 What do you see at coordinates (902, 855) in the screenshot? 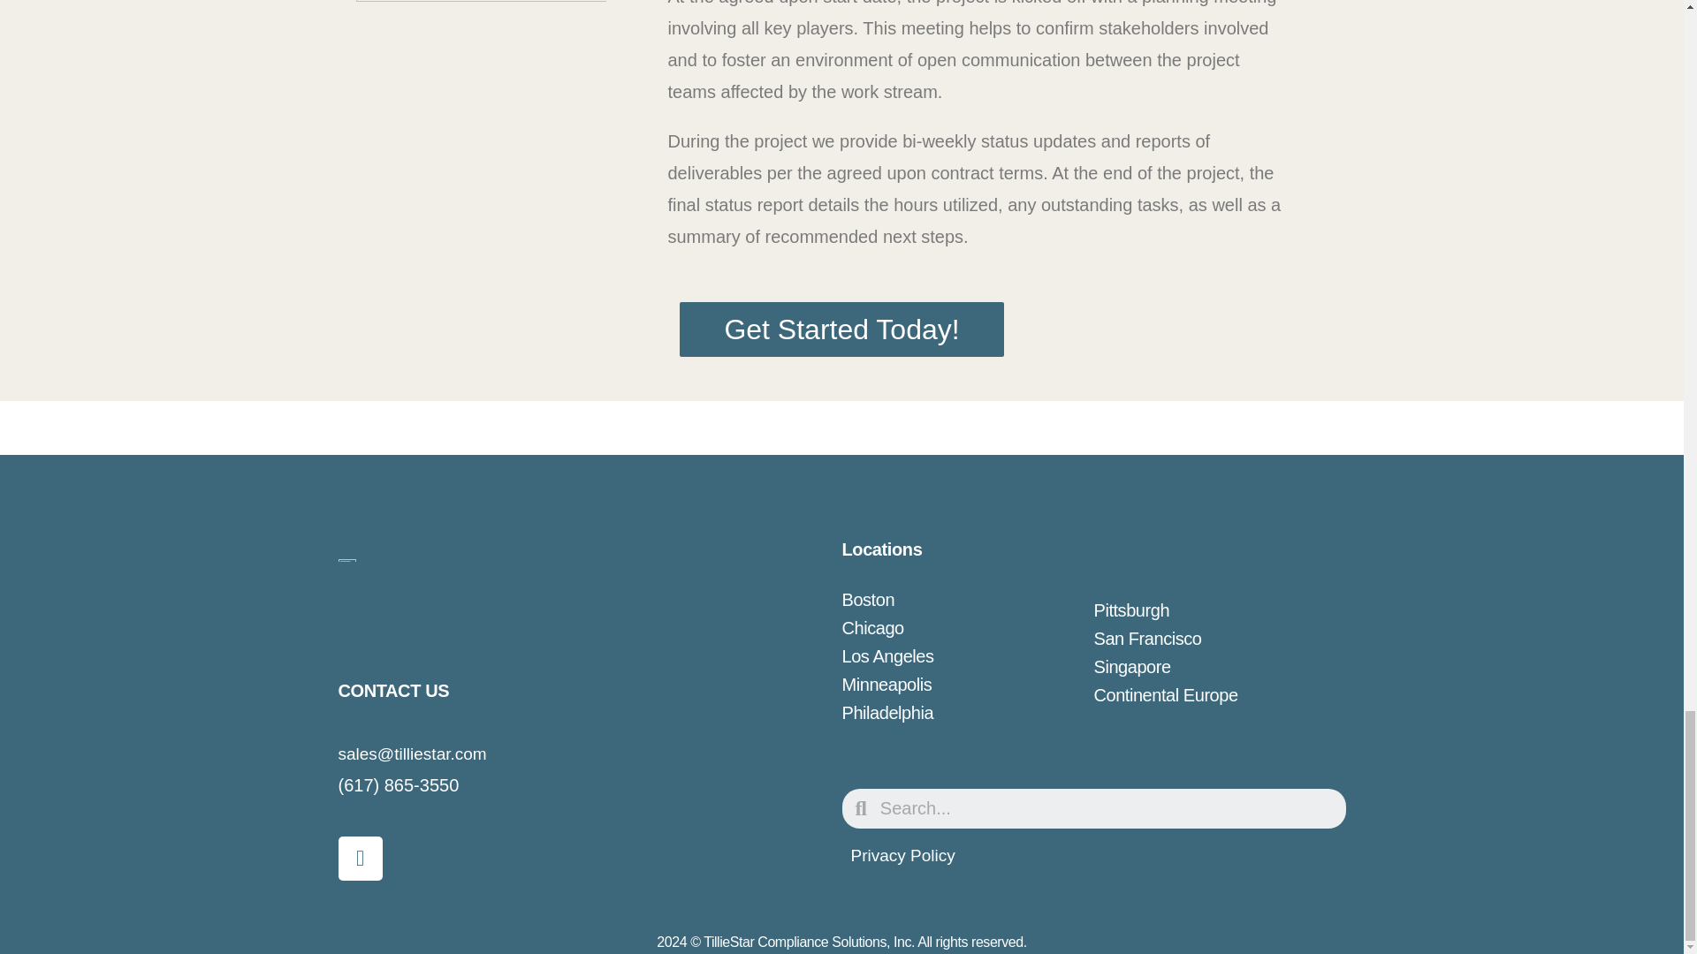
I see `Privacy Policy` at bounding box center [902, 855].